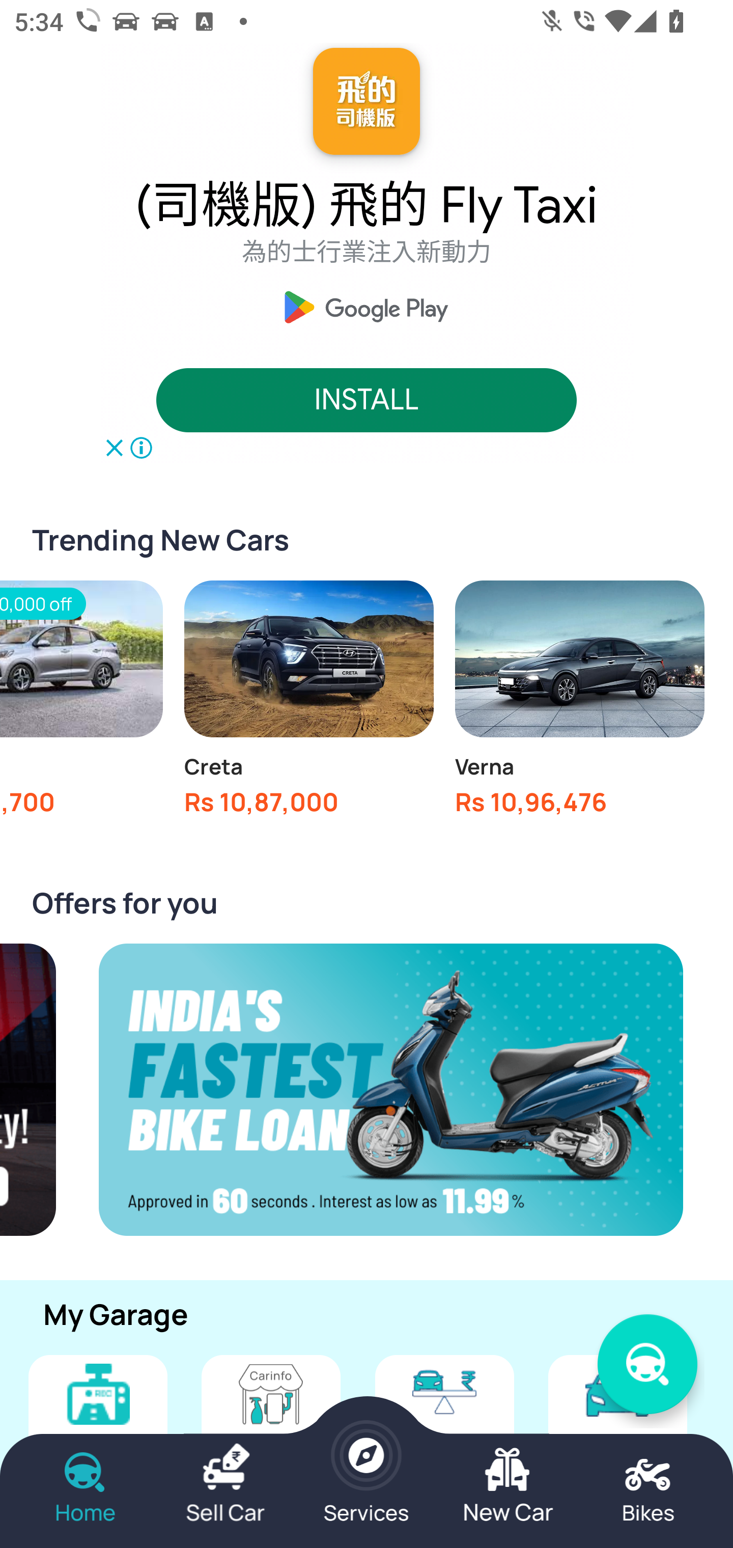 The height and width of the screenshot is (1548, 733). Describe the element at coordinates (308, 704) in the screenshot. I see `Creta Rs 10,87,000 onwards` at that location.